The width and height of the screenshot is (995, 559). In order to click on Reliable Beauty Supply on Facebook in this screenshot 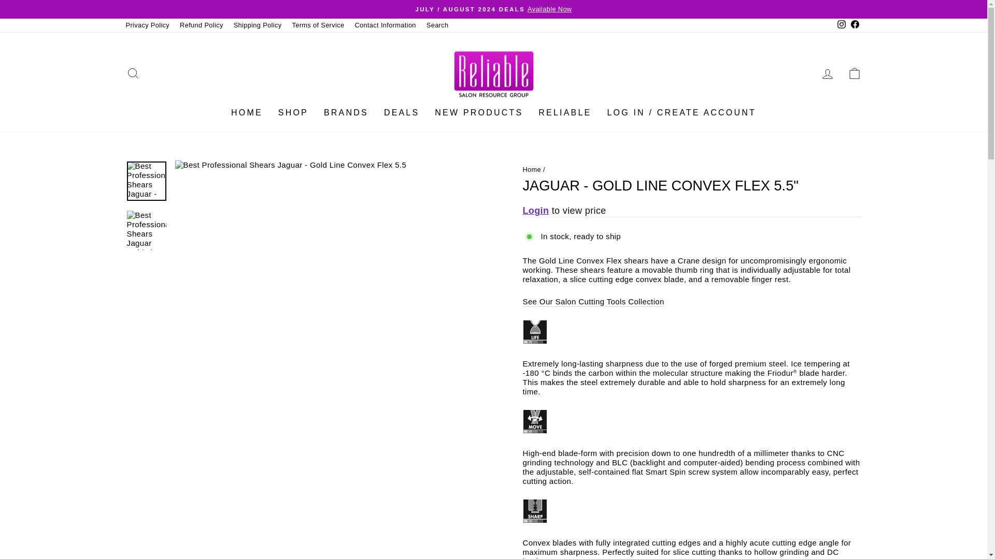, I will do `click(854, 25)`.